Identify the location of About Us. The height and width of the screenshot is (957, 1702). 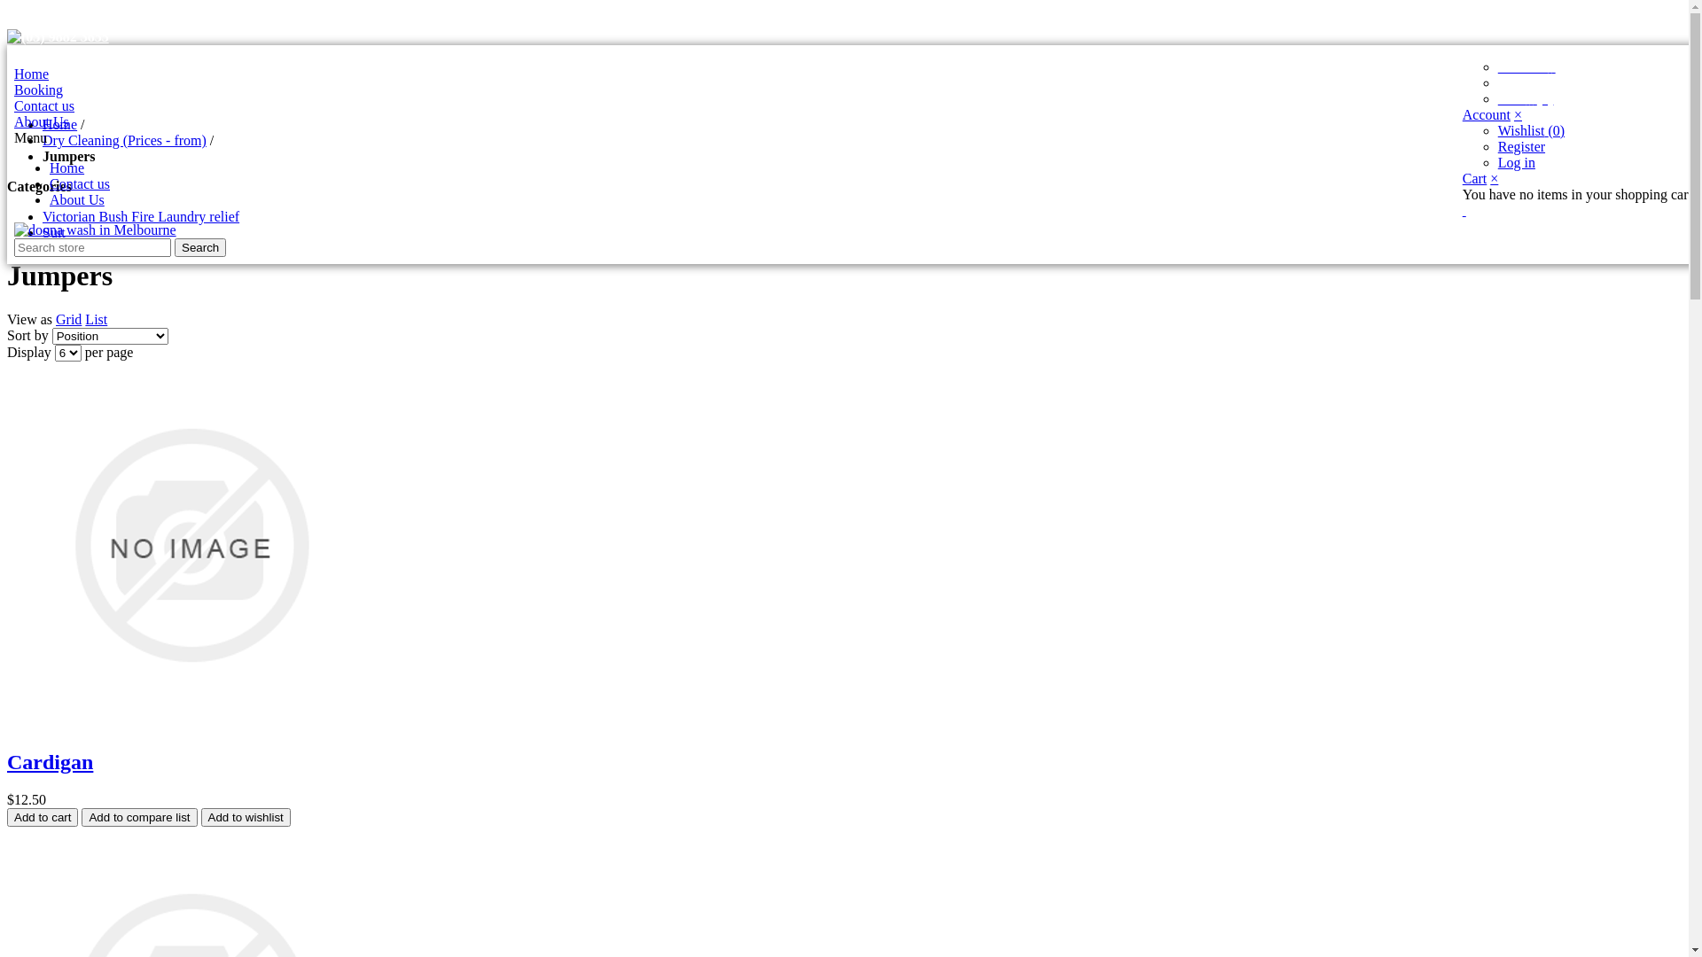
(42, 122).